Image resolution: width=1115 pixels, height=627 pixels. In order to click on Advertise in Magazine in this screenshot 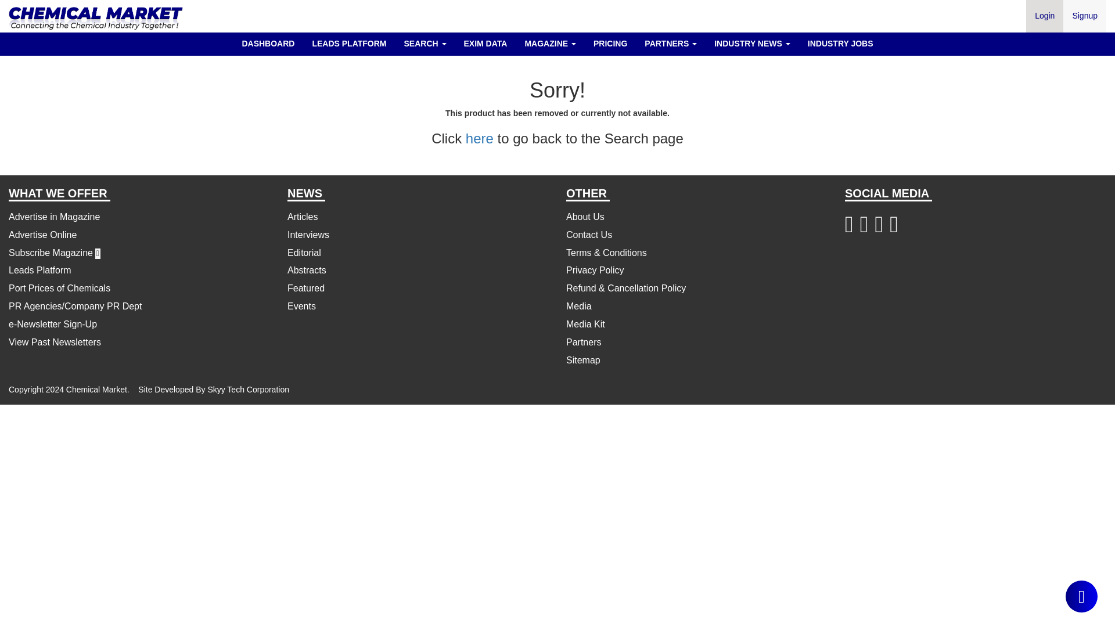, I will do `click(55, 217)`.